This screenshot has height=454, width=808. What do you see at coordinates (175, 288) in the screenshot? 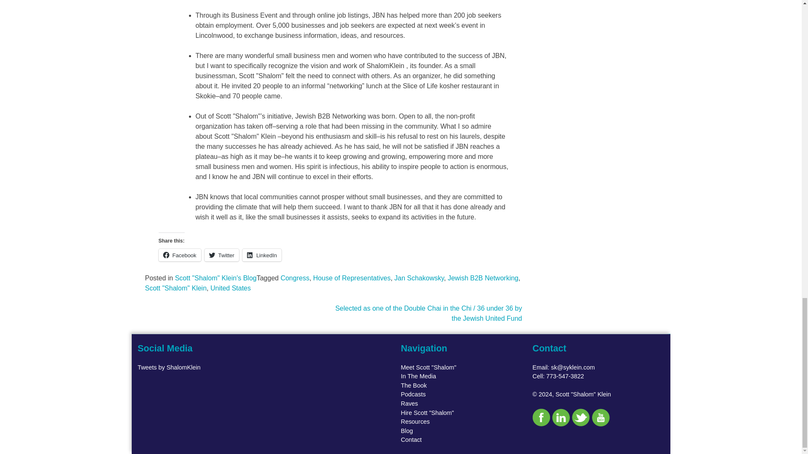
I see `Scott "Shalom" Klein` at bounding box center [175, 288].